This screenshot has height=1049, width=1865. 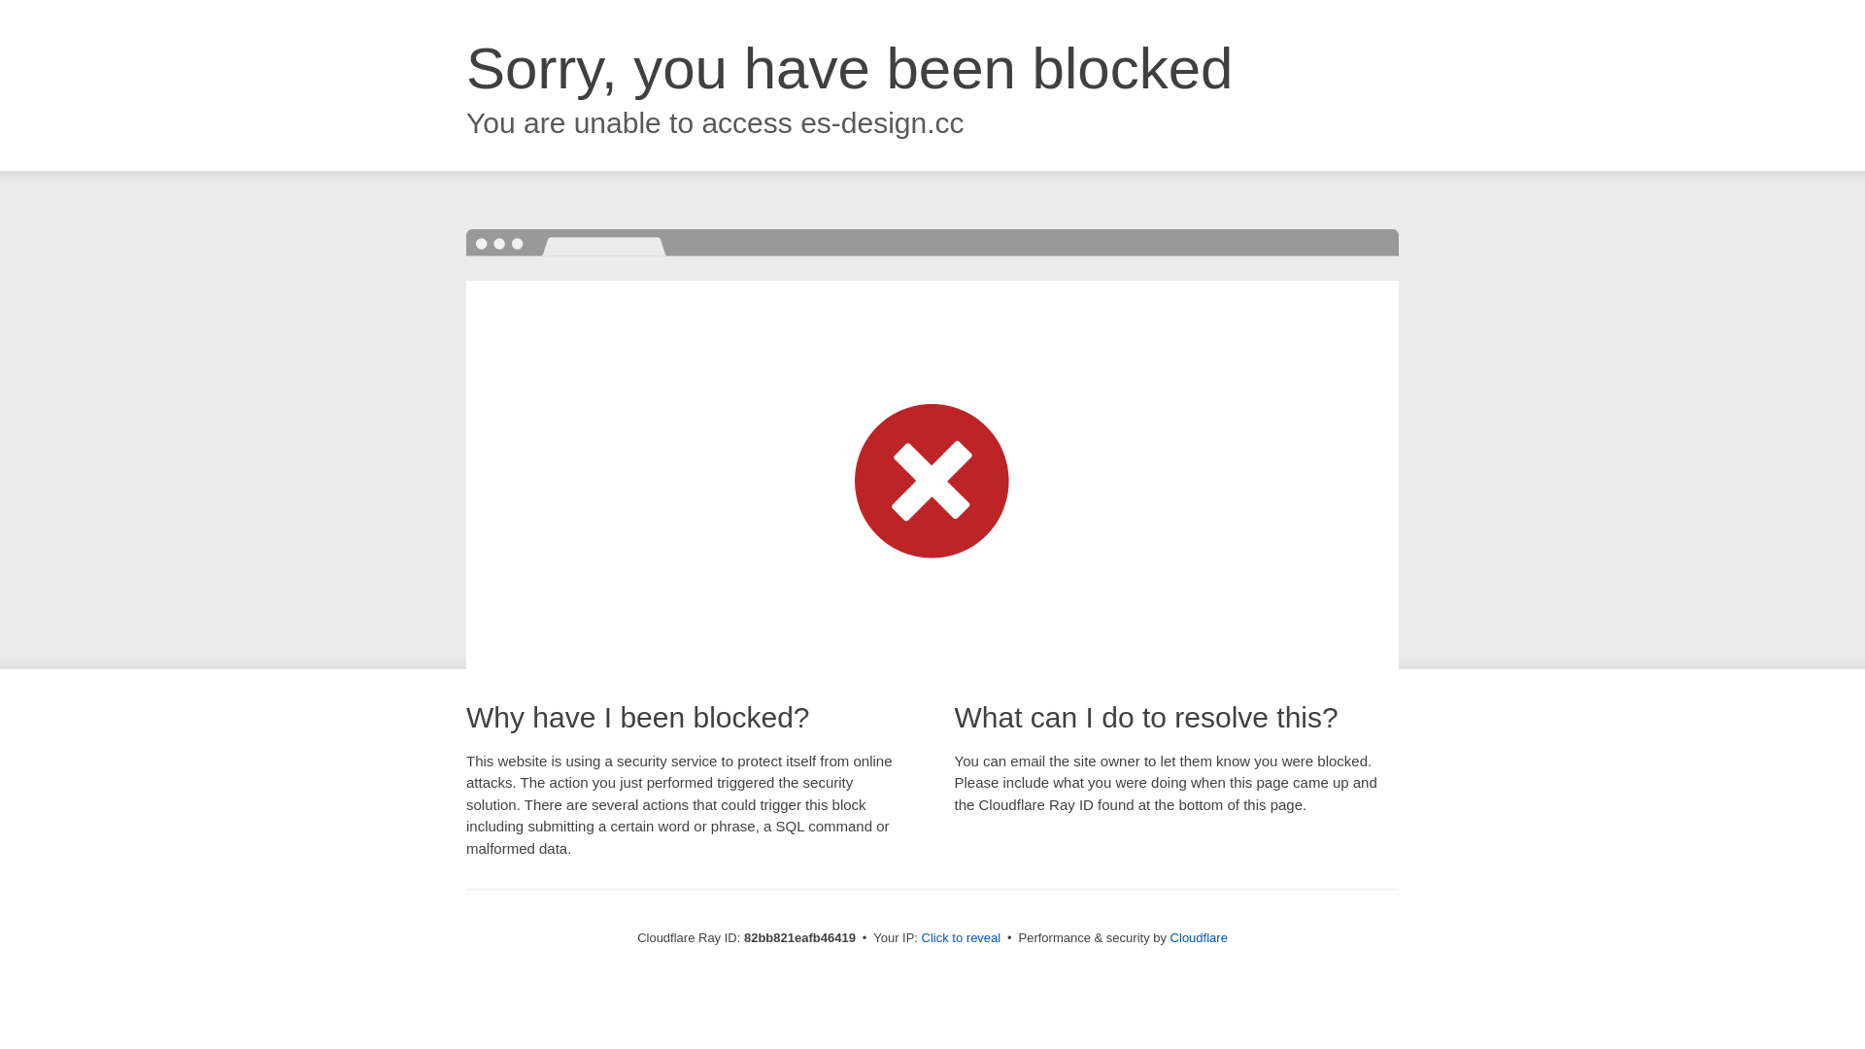 What do you see at coordinates (962, 938) in the screenshot?
I see `Click to reveal` at bounding box center [962, 938].